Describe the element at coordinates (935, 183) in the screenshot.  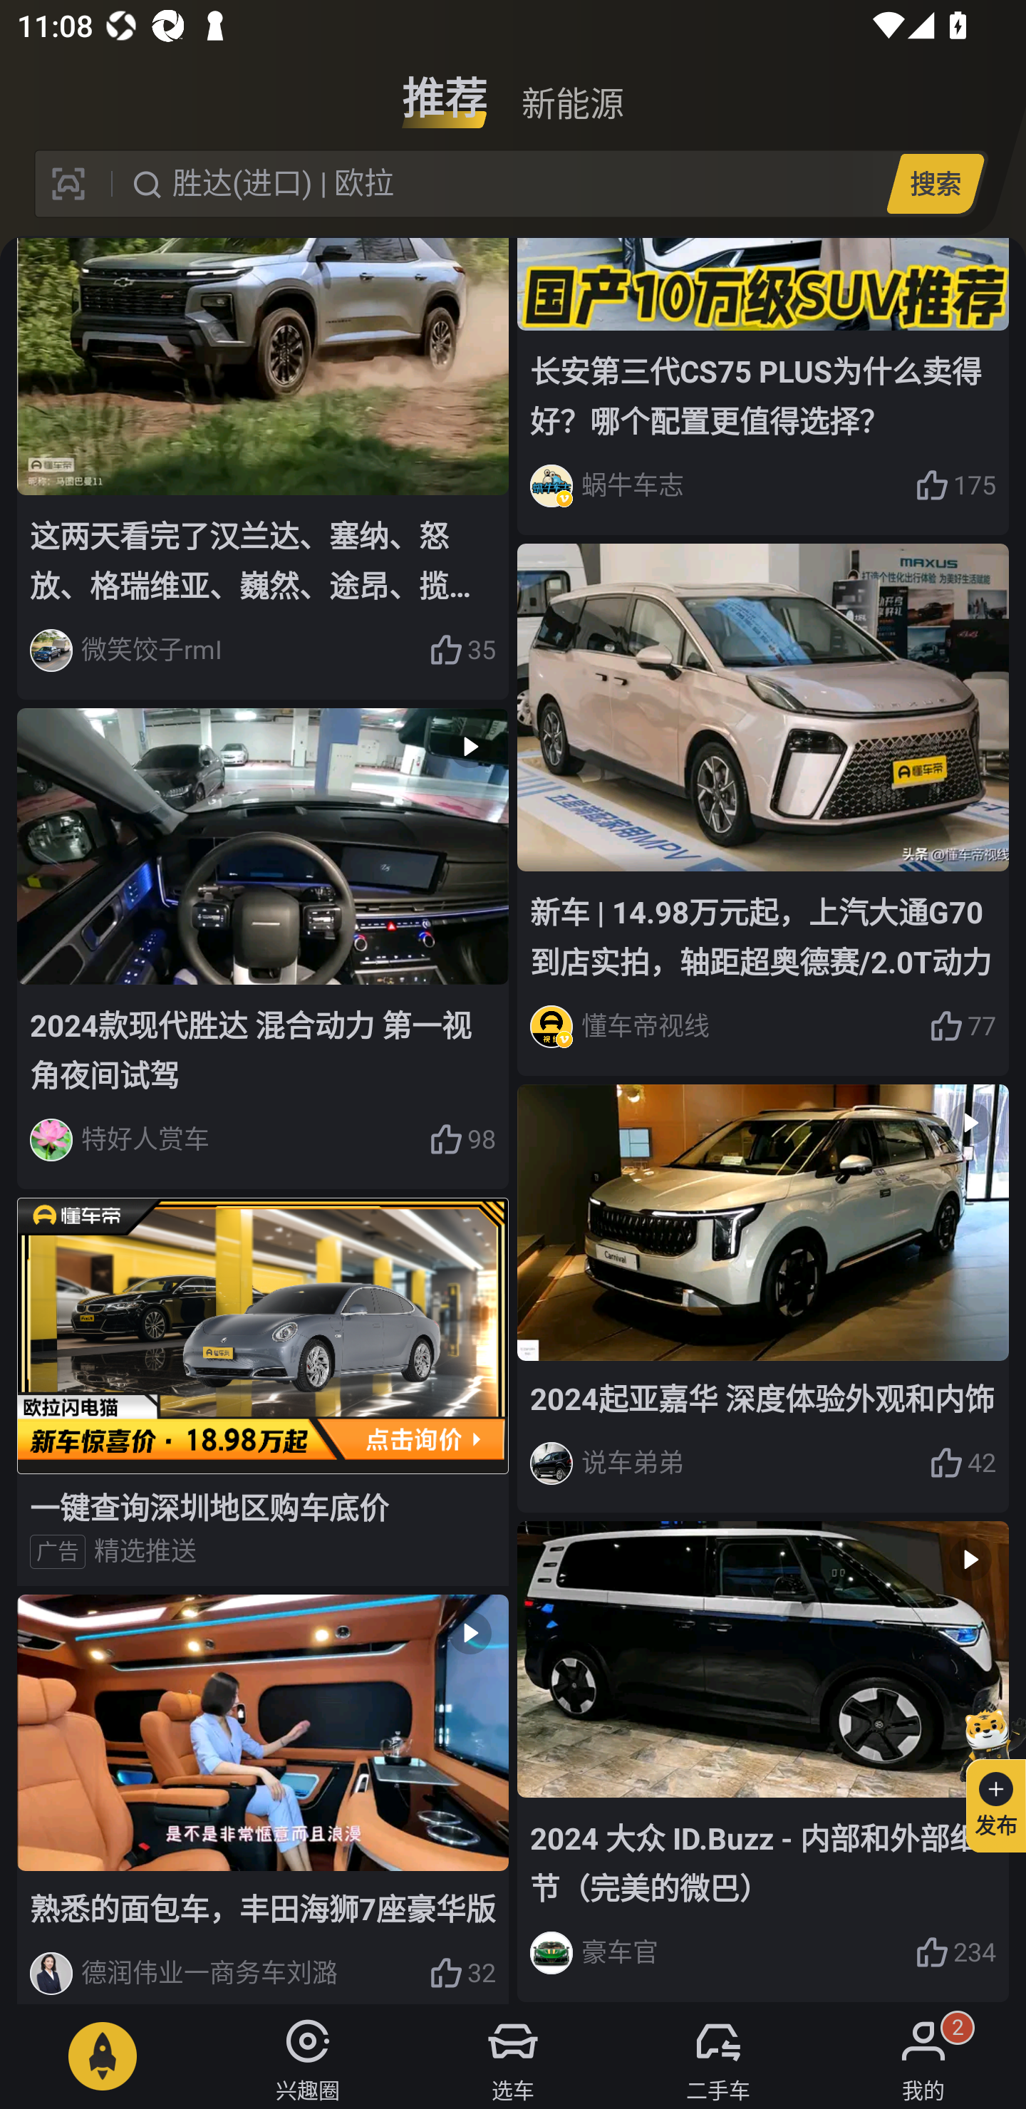
I see `搜索` at that location.